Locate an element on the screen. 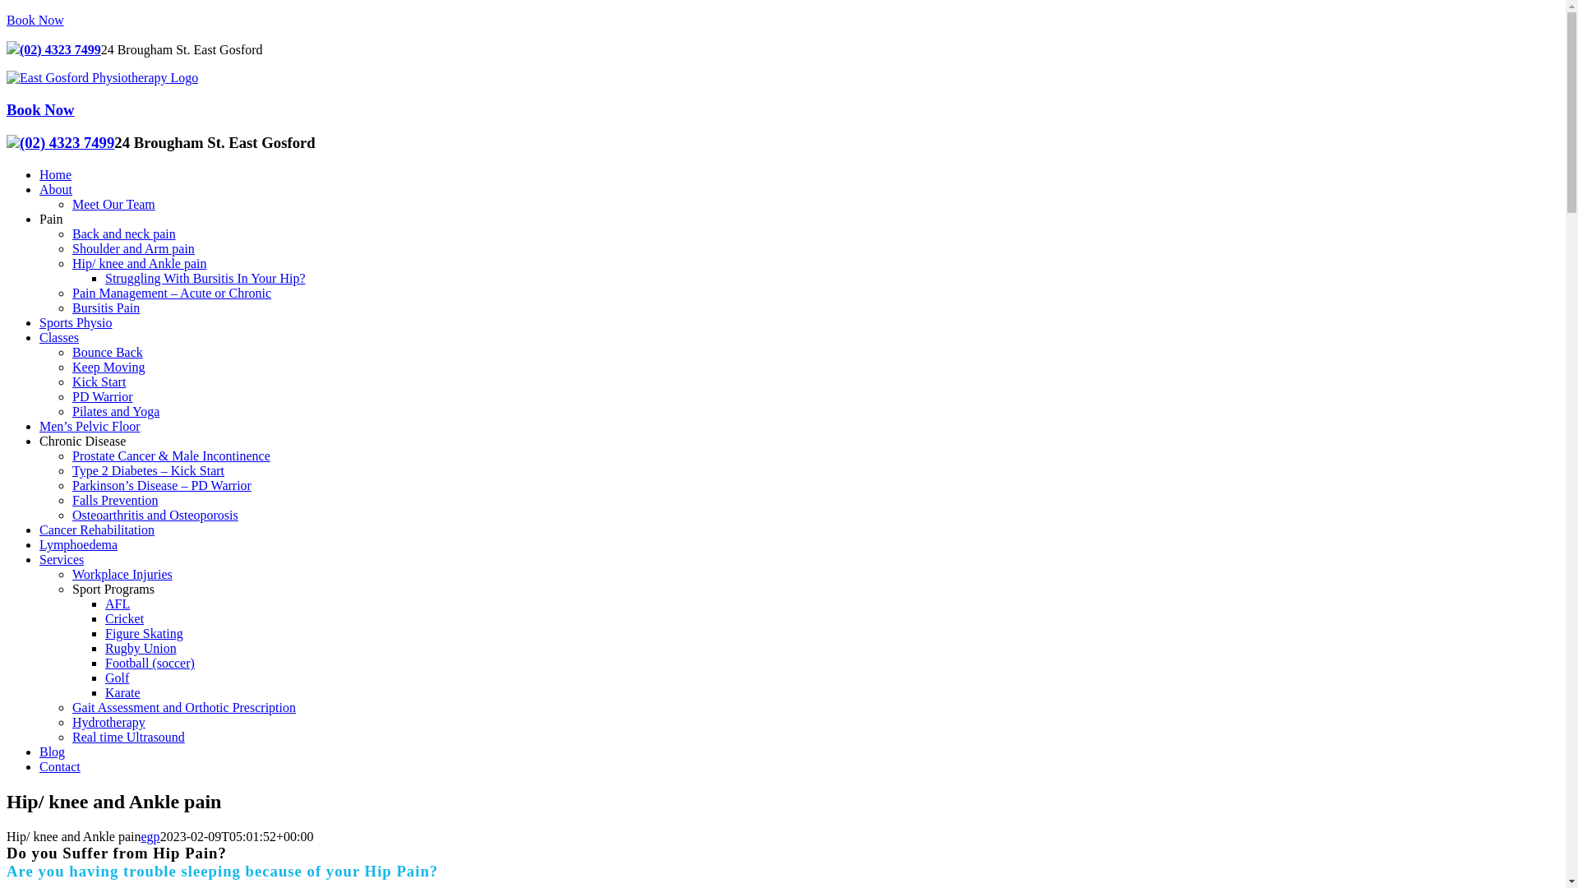 This screenshot has width=1578, height=888. Rugby Union is located at coordinates (141, 648).